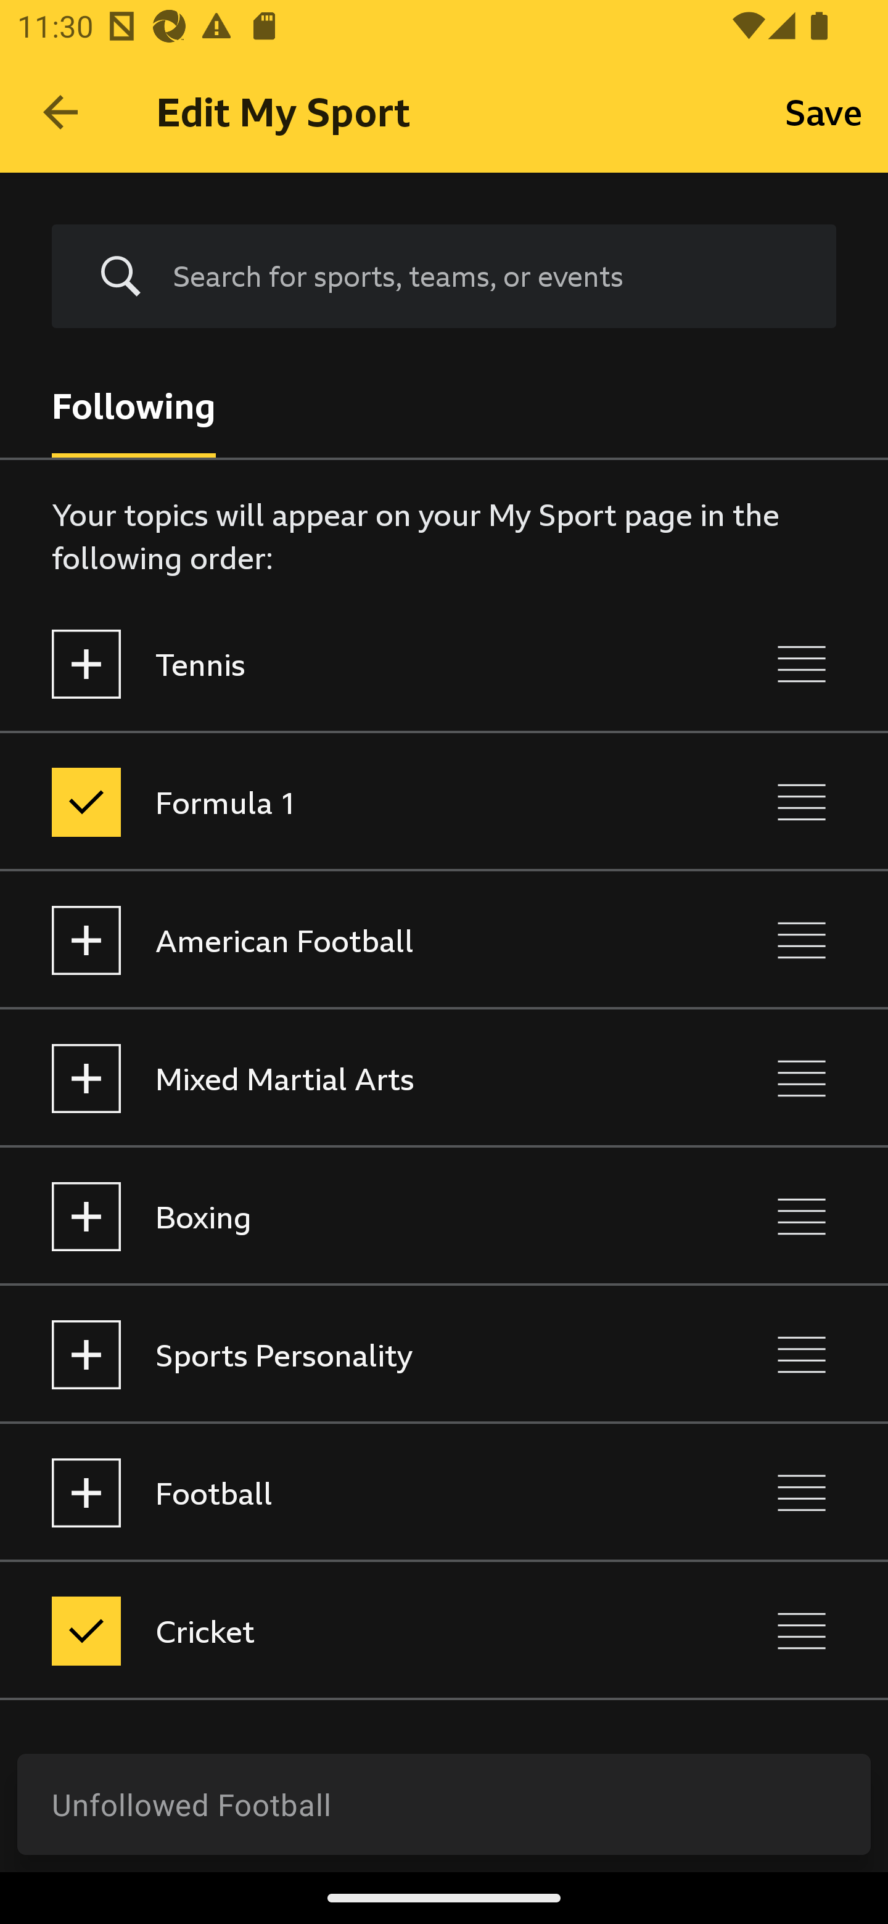 The width and height of the screenshot is (888, 1924). Describe the element at coordinates (802, 1078) in the screenshot. I see `Reorder Mixed Martial Arts` at that location.